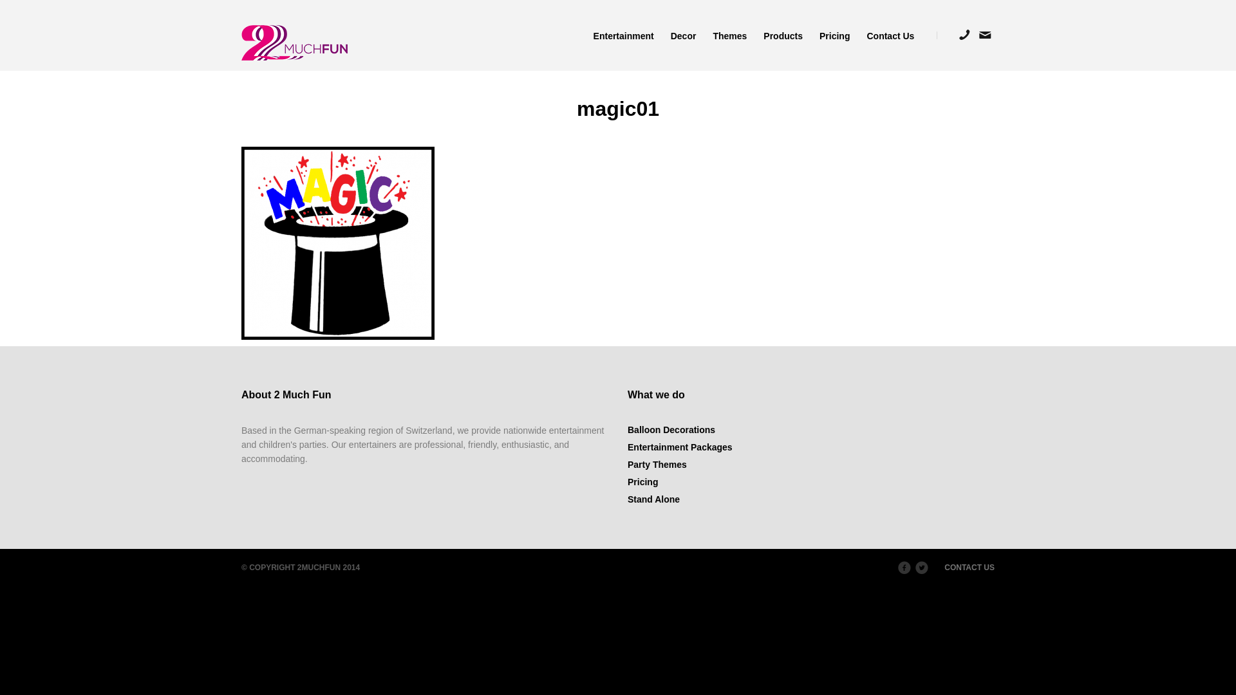 This screenshot has width=1236, height=695. I want to click on Decor, so click(684, 35).